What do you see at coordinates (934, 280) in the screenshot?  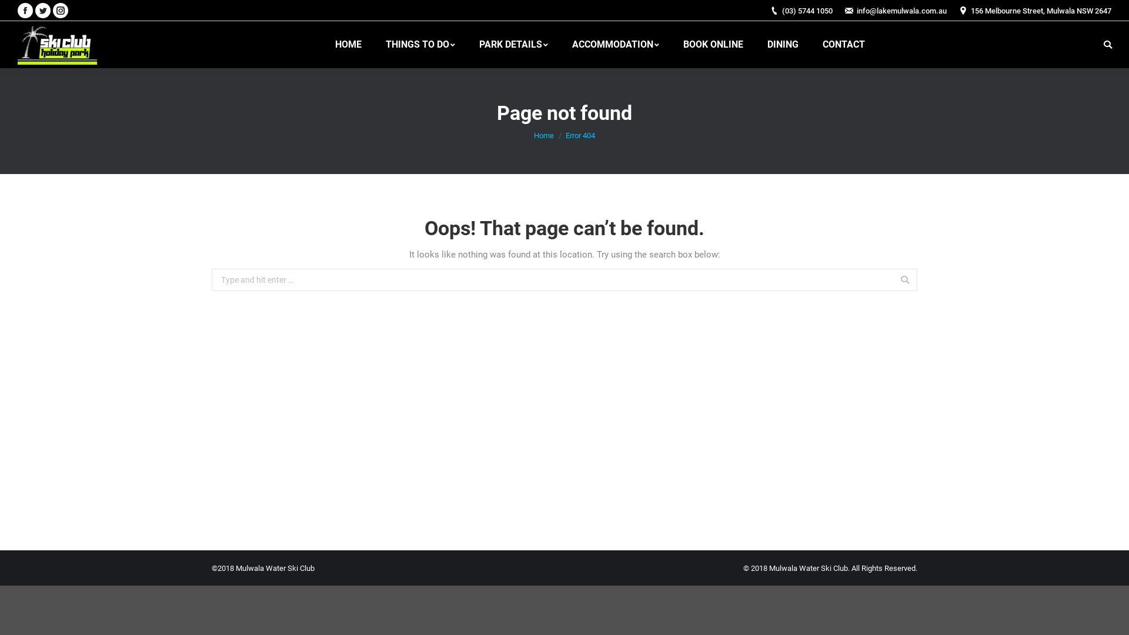 I see `Go!` at bounding box center [934, 280].